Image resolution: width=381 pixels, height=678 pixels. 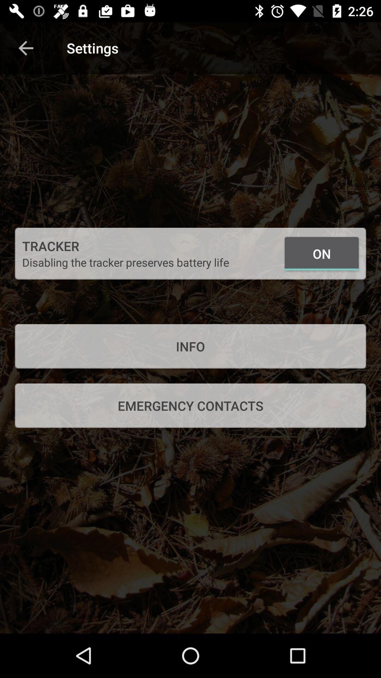 I want to click on click icon below on item, so click(x=190, y=346).